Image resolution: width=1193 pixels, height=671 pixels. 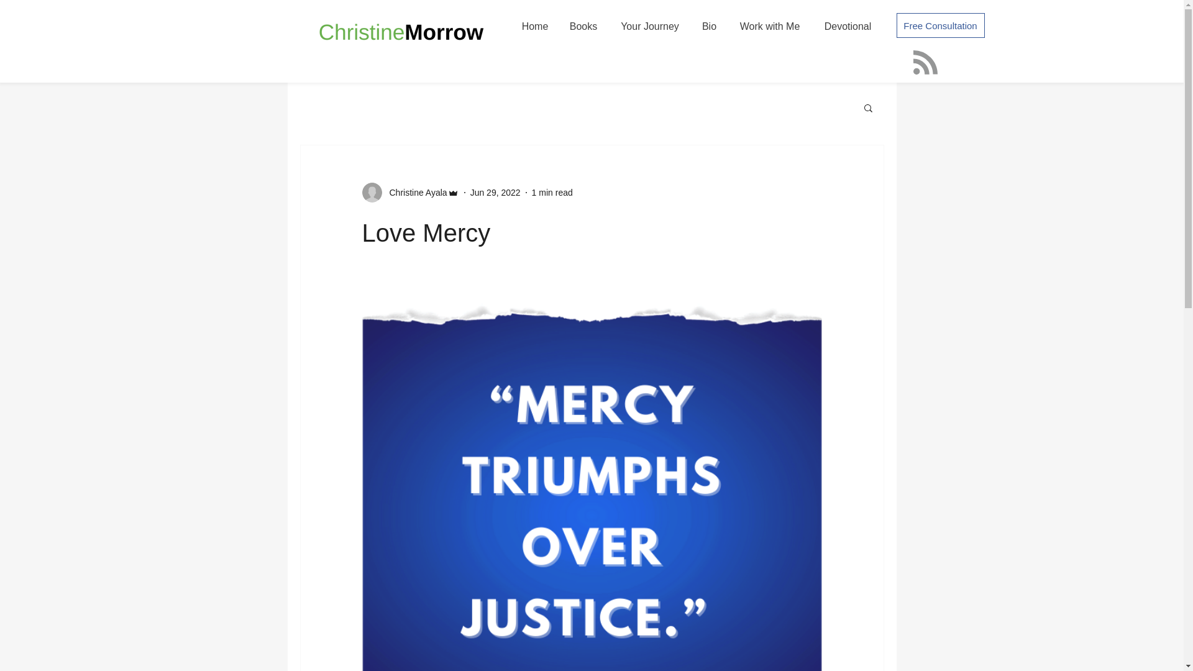 I want to click on Your Journey, so click(x=649, y=26).